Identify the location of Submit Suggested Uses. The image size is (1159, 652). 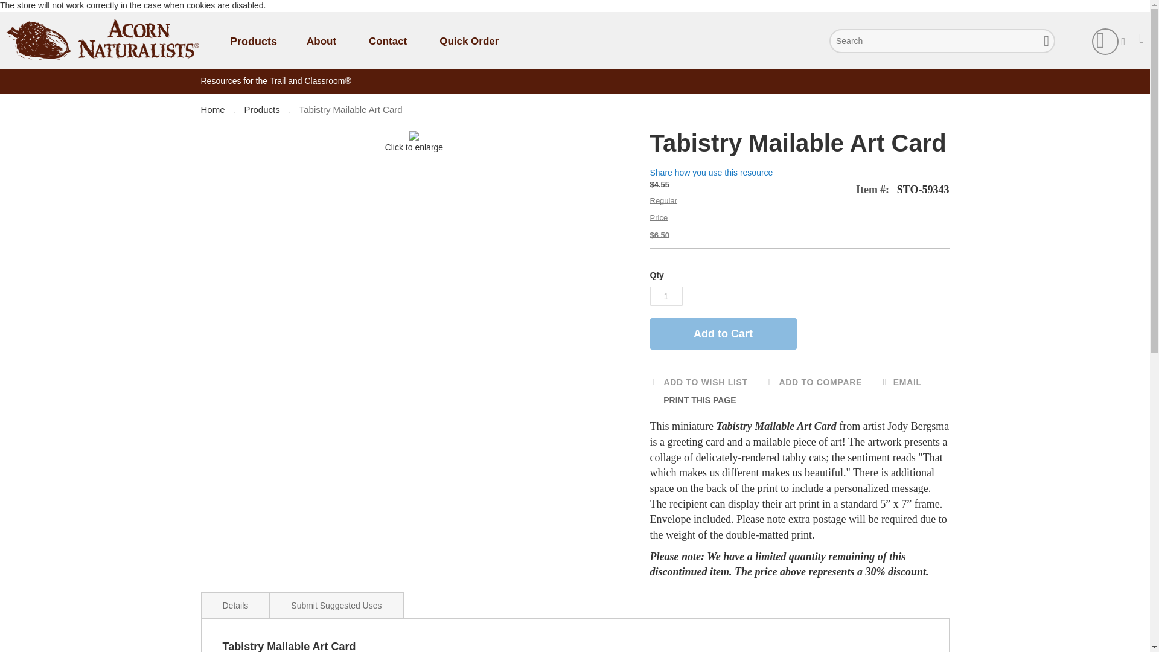
(336, 605).